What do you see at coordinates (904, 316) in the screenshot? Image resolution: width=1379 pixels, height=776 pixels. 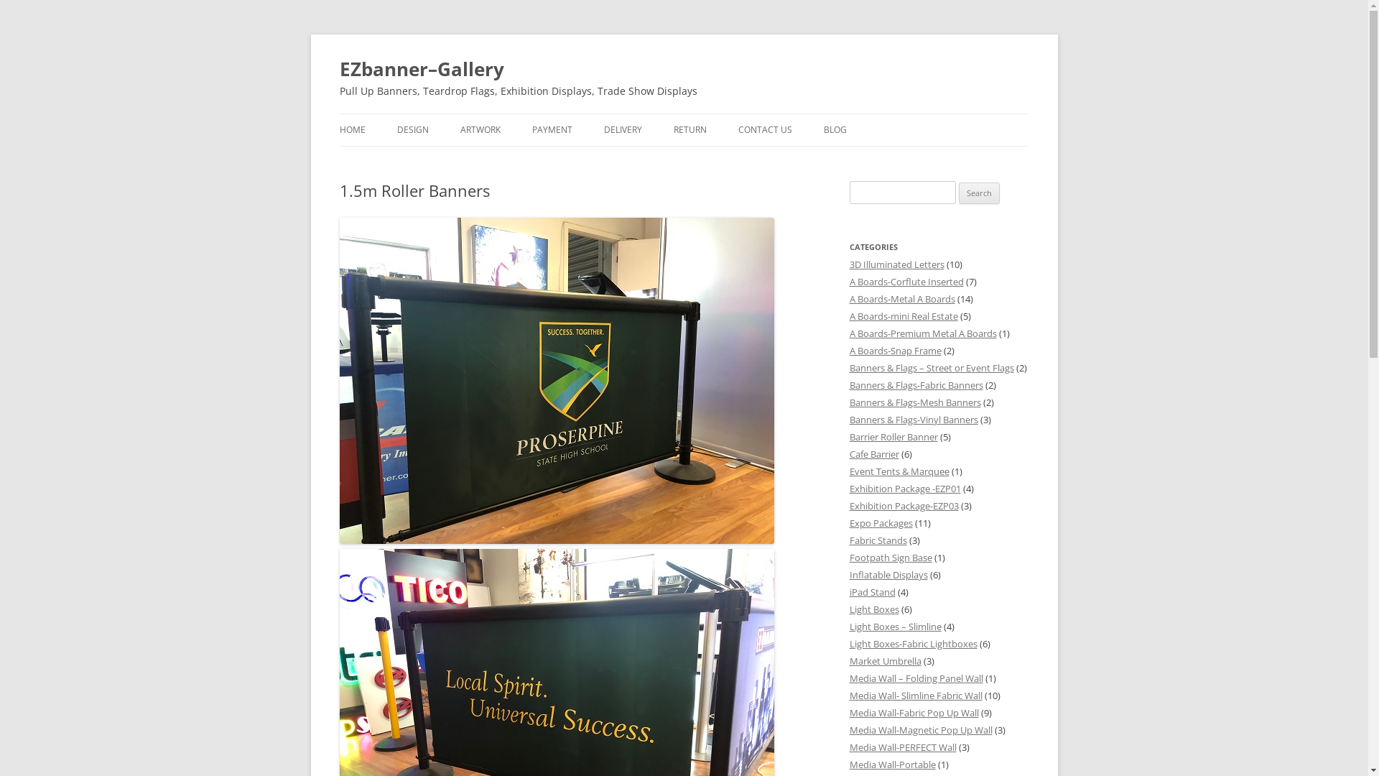 I see `A Boards-mini Real Estate` at bounding box center [904, 316].